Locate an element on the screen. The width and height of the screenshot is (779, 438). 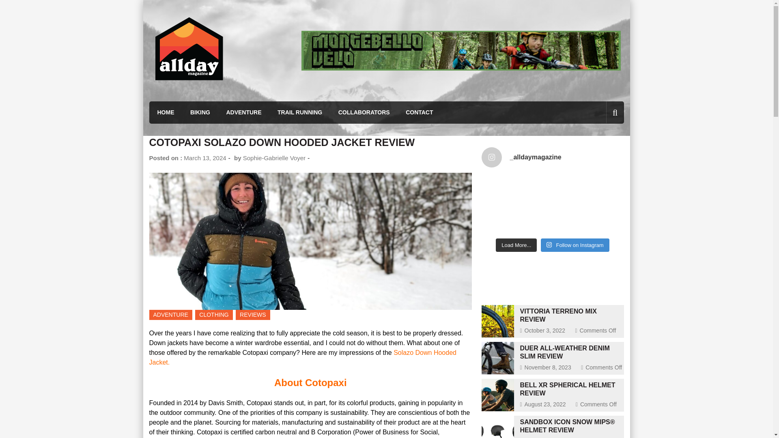
BIKING is located at coordinates (200, 112).